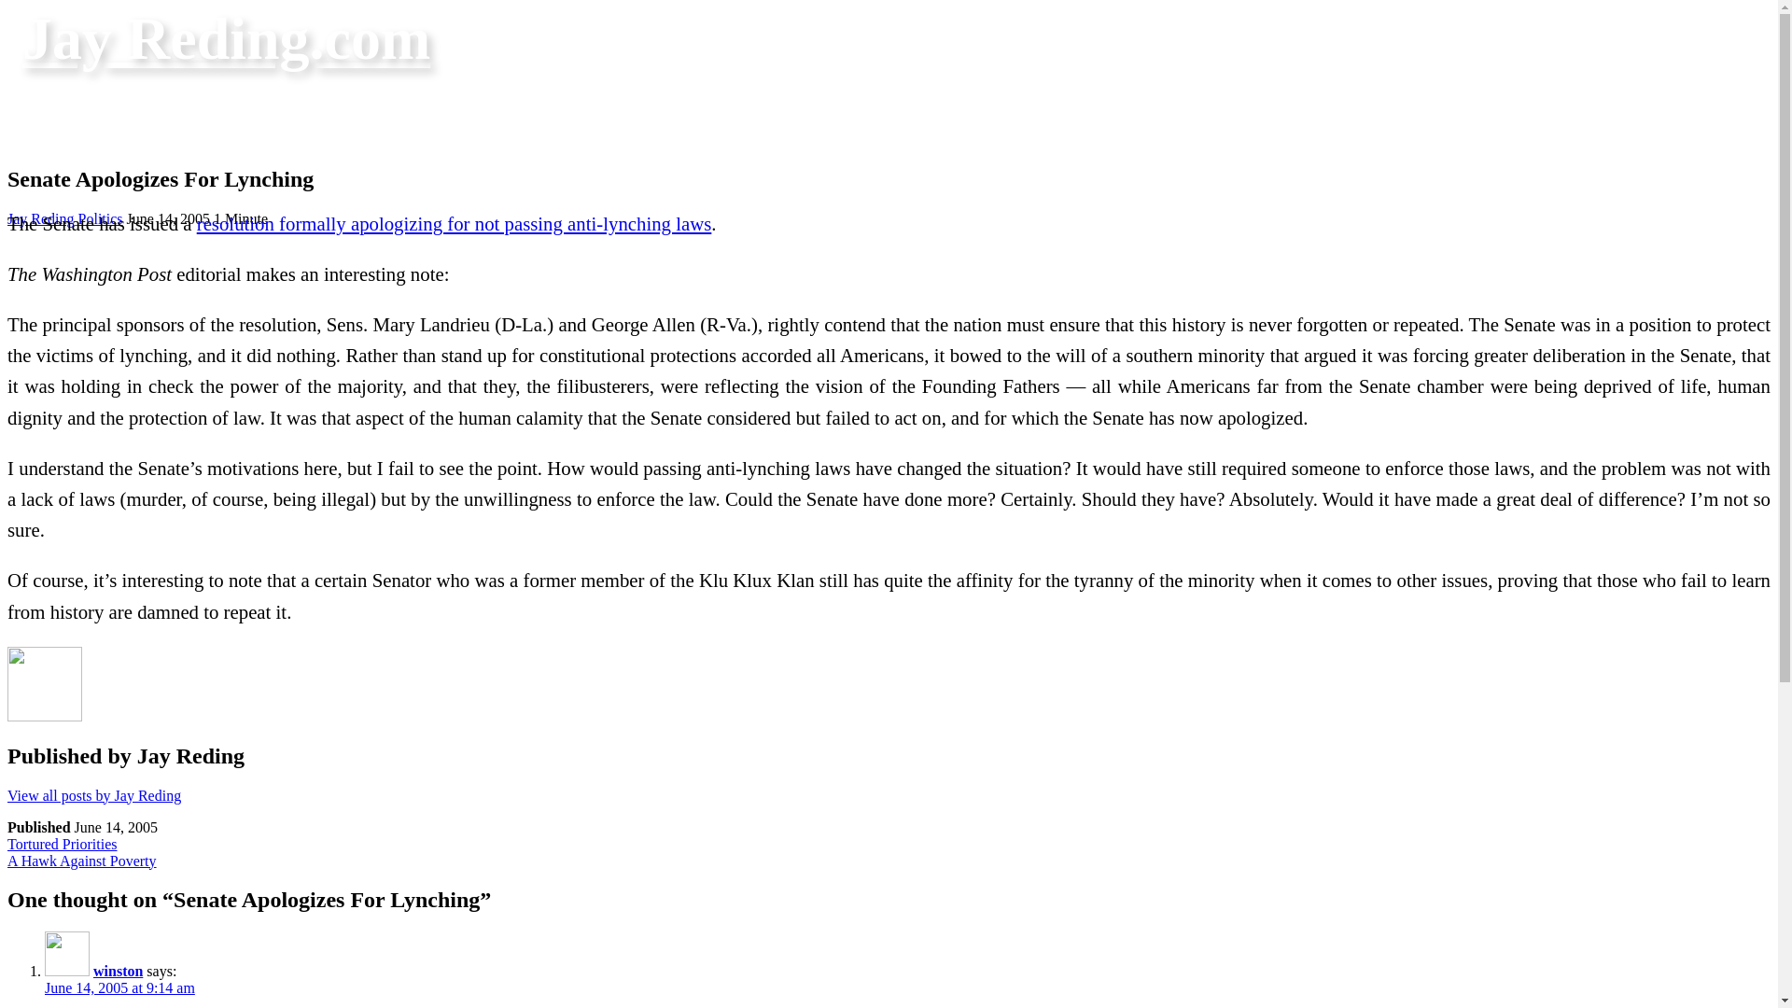 This screenshot has height=1008, width=1792. I want to click on winston, so click(118, 971).